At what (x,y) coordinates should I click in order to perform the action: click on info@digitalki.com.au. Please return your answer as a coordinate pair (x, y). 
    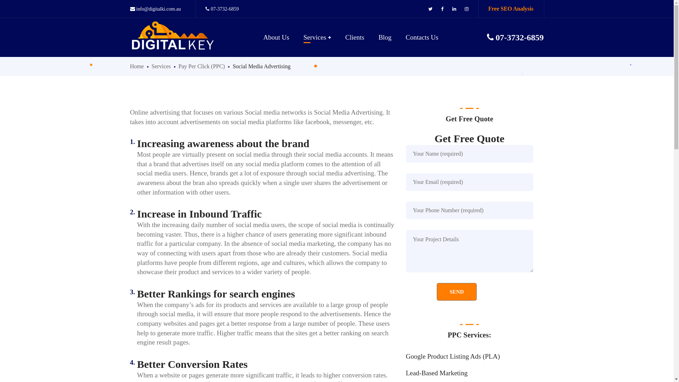
    Looking at the image, I should click on (156, 9).